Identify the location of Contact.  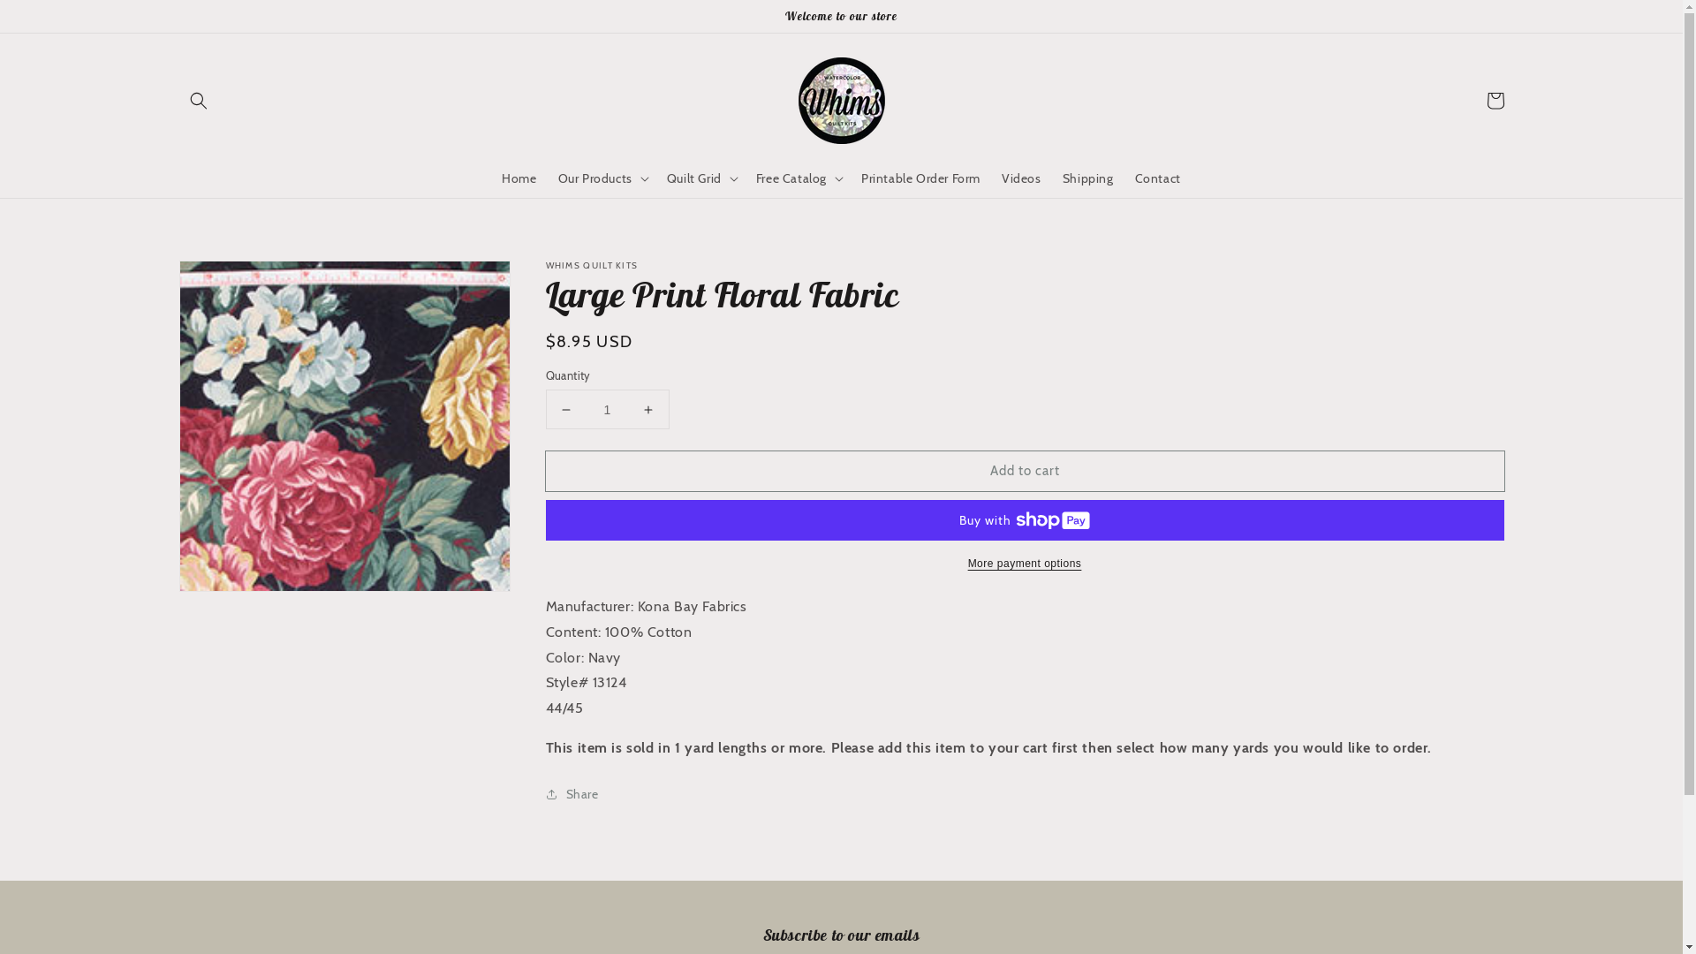
(1158, 178).